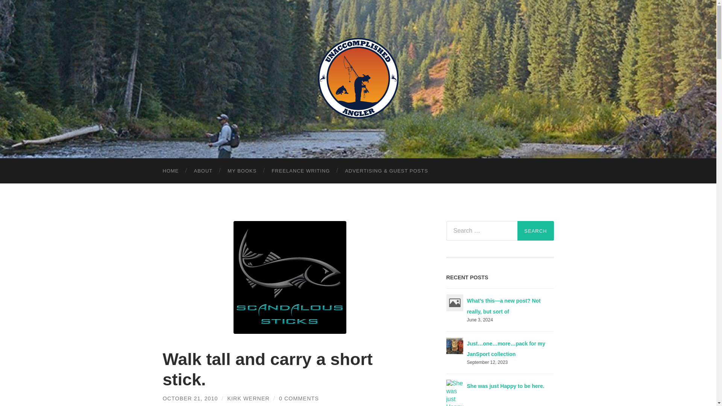  What do you see at coordinates (190, 398) in the screenshot?
I see `OCTOBER 21, 2010` at bounding box center [190, 398].